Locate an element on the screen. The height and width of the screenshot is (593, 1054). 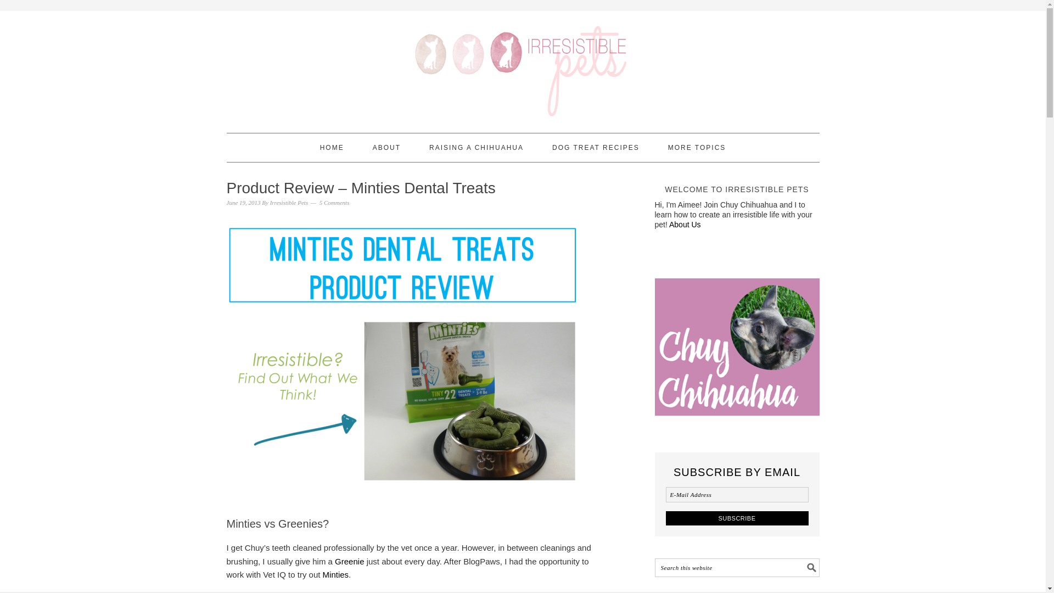
Greenie is located at coordinates (349, 561).